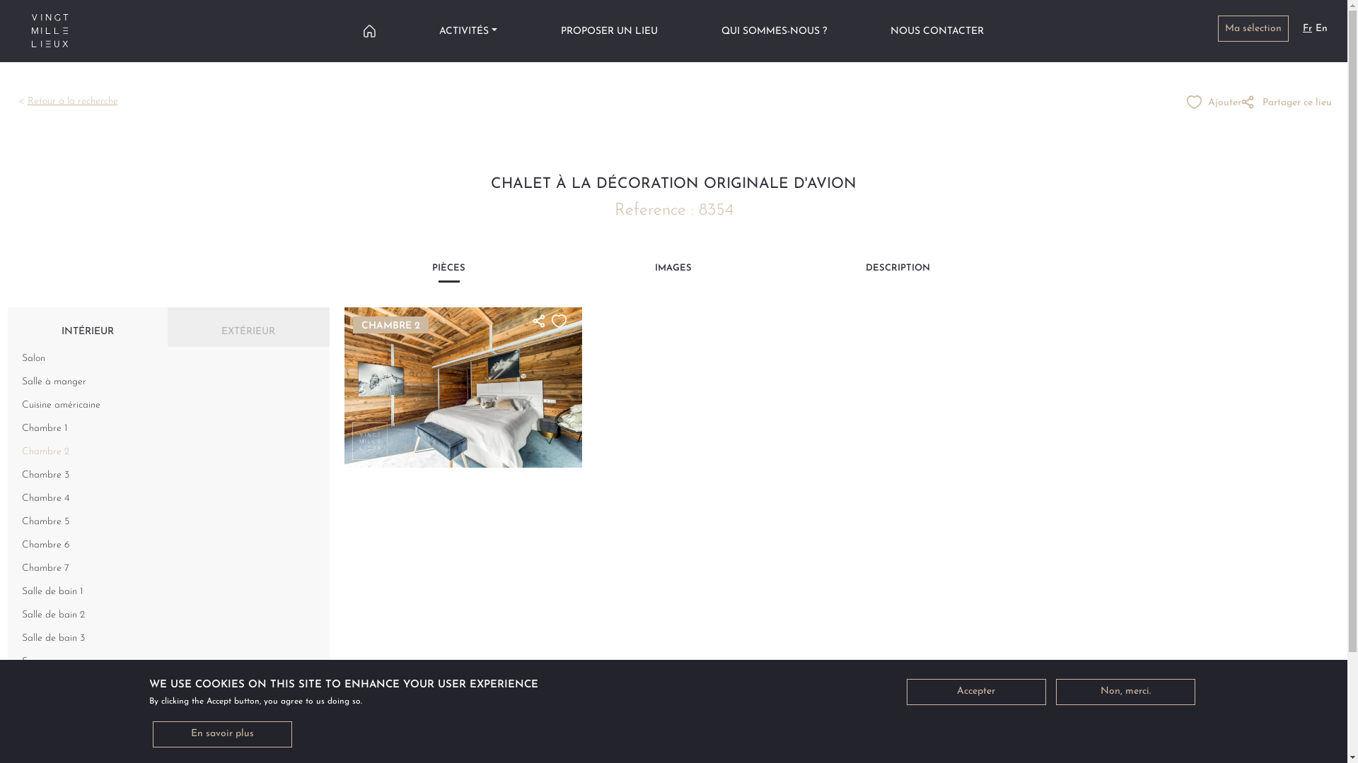 Image resolution: width=1358 pixels, height=763 pixels. I want to click on Sauna, so click(168, 661).